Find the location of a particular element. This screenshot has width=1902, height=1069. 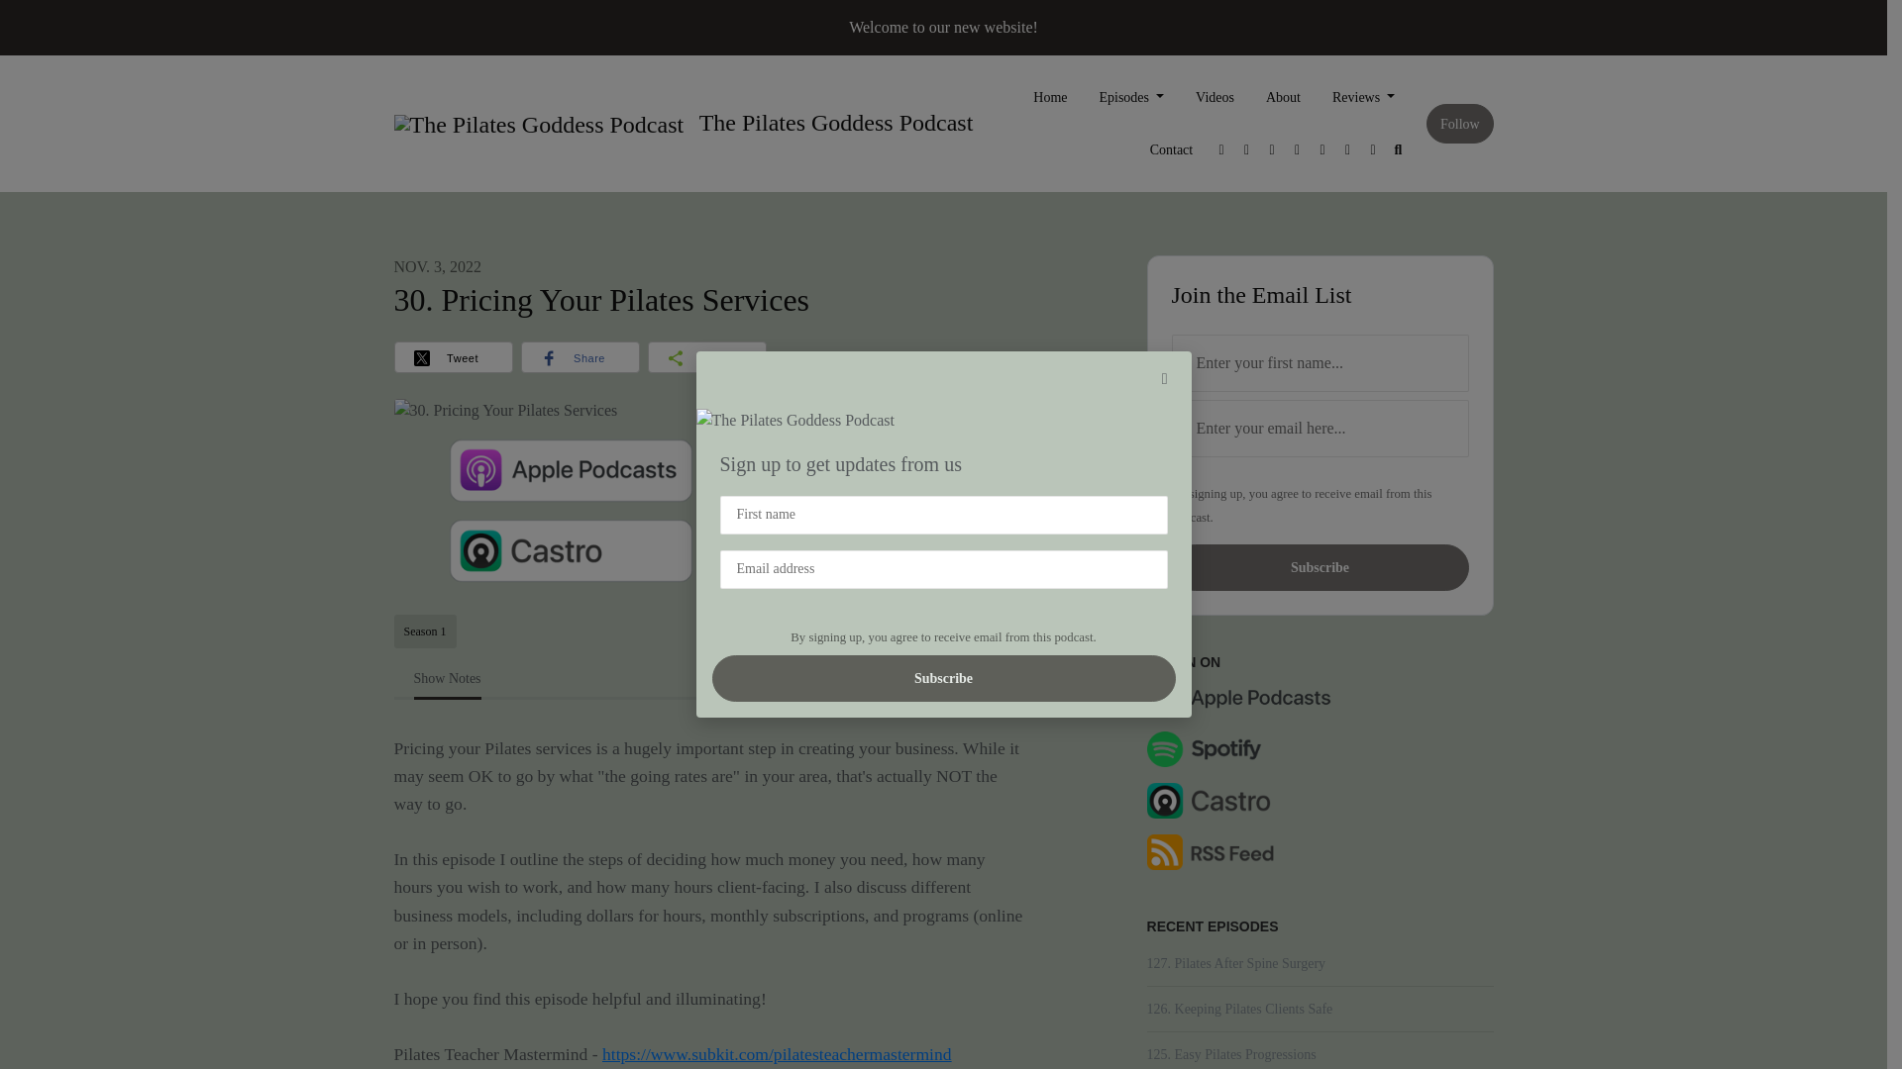

30. Pricing Your Pilates Services is located at coordinates (505, 410).